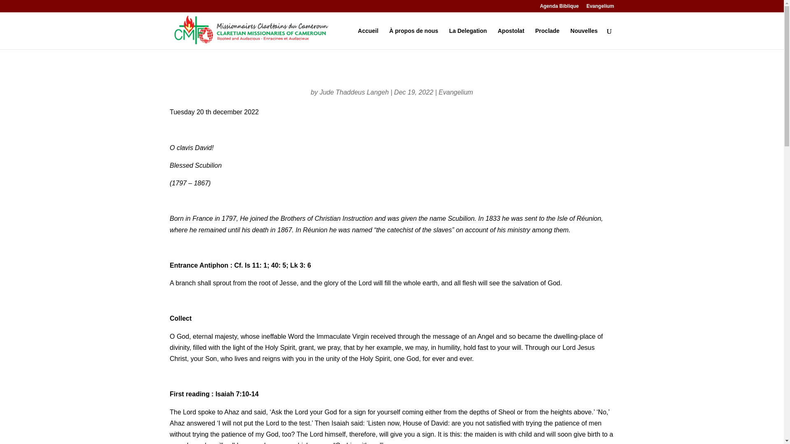  What do you see at coordinates (468, 39) in the screenshot?
I see `La Delegation` at bounding box center [468, 39].